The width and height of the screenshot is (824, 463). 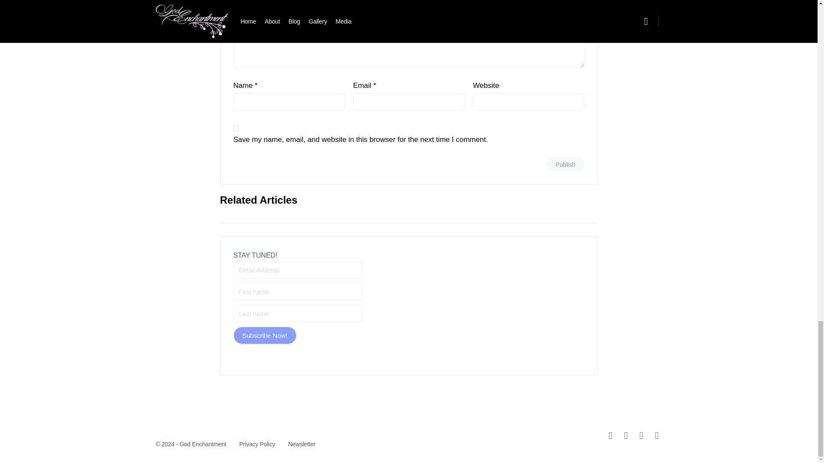 What do you see at coordinates (265, 335) in the screenshot?
I see `Subscribe Now!` at bounding box center [265, 335].